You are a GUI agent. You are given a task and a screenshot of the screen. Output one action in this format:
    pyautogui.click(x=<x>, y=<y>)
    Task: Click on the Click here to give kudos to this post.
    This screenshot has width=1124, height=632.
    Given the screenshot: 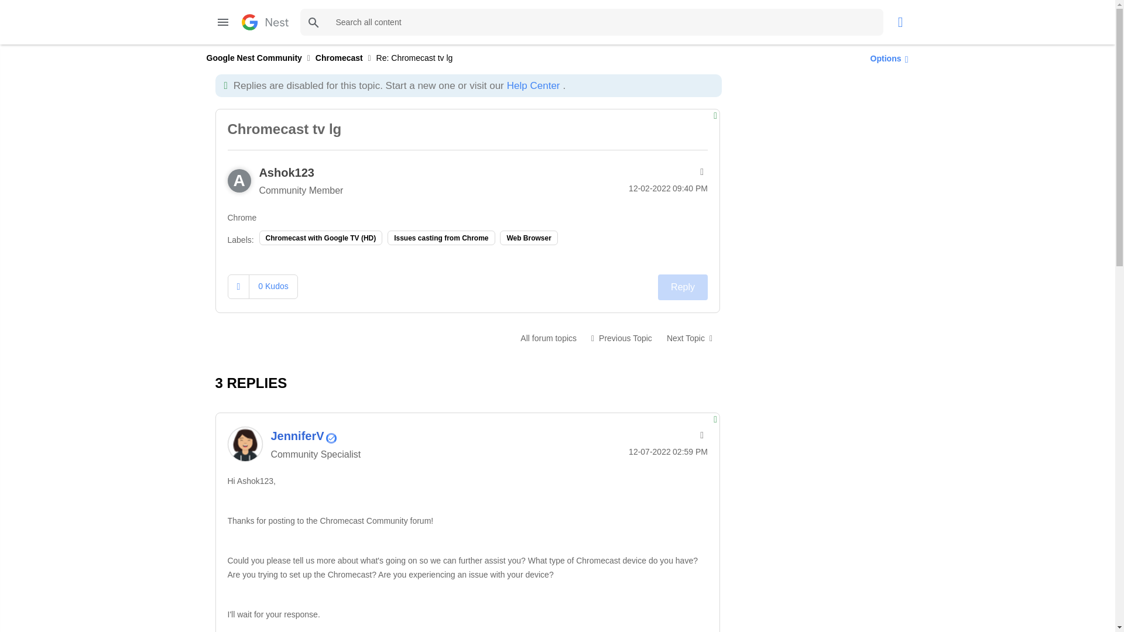 What is the action you would take?
    pyautogui.click(x=239, y=286)
    